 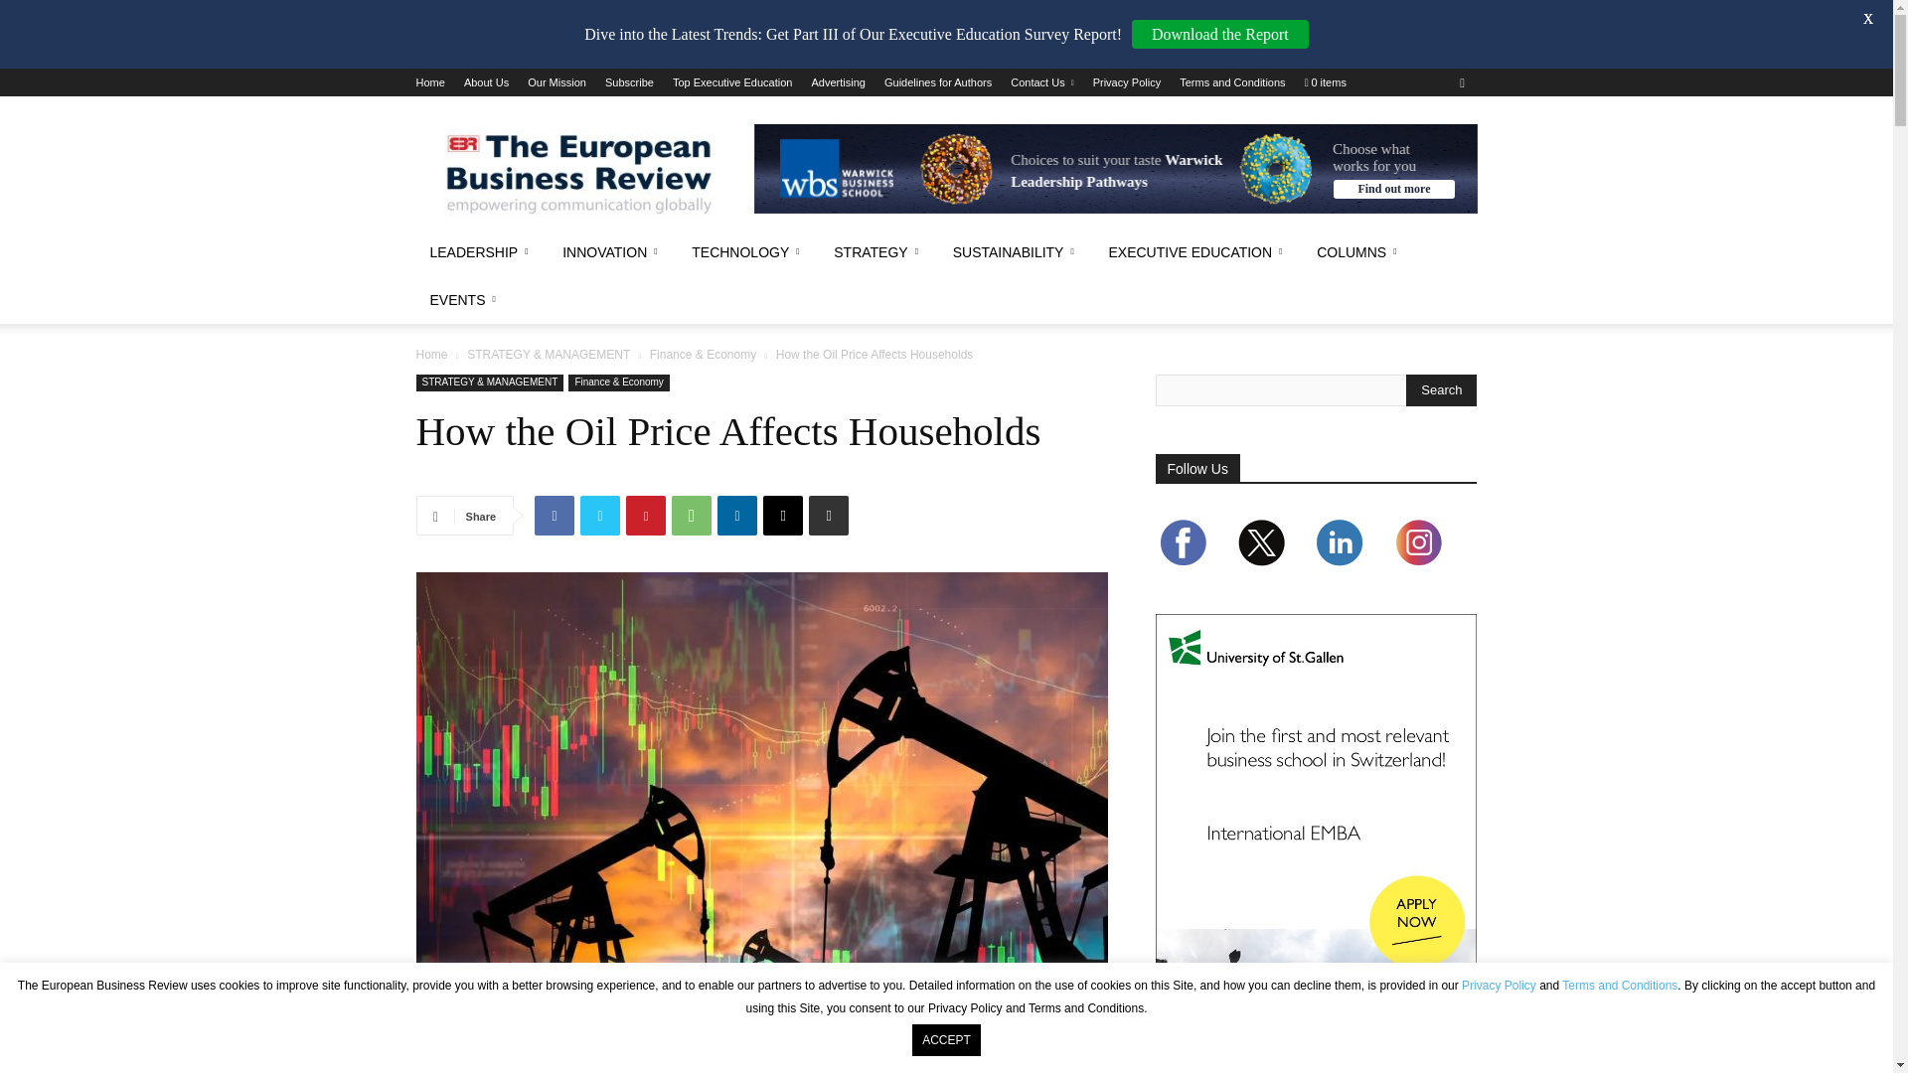 I want to click on advertisement, so click(x=1115, y=169).